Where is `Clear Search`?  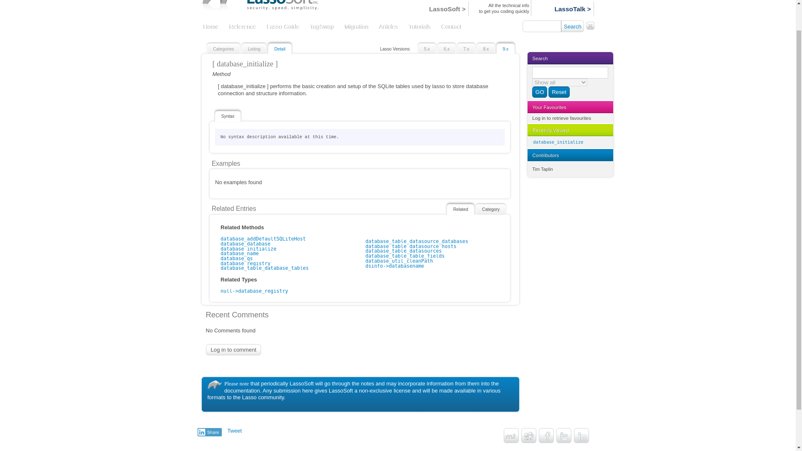 Clear Search is located at coordinates (590, 26).